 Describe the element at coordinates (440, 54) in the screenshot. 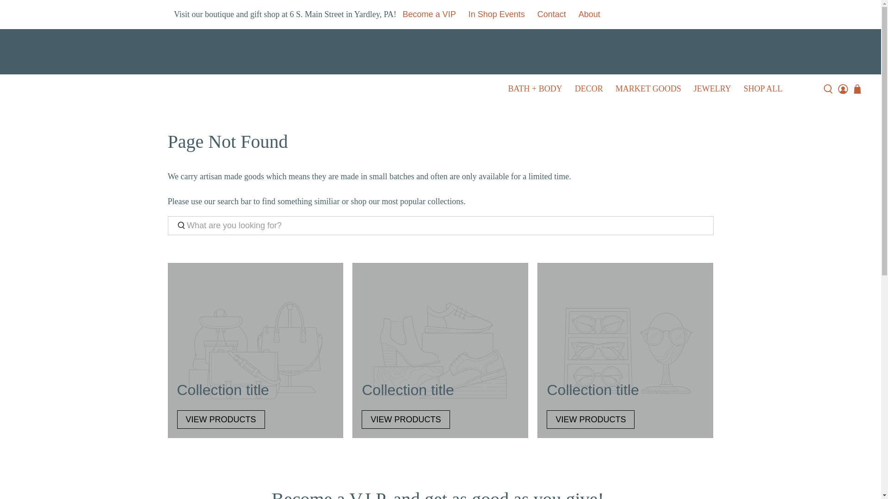

I see `Krysset Shop` at that location.